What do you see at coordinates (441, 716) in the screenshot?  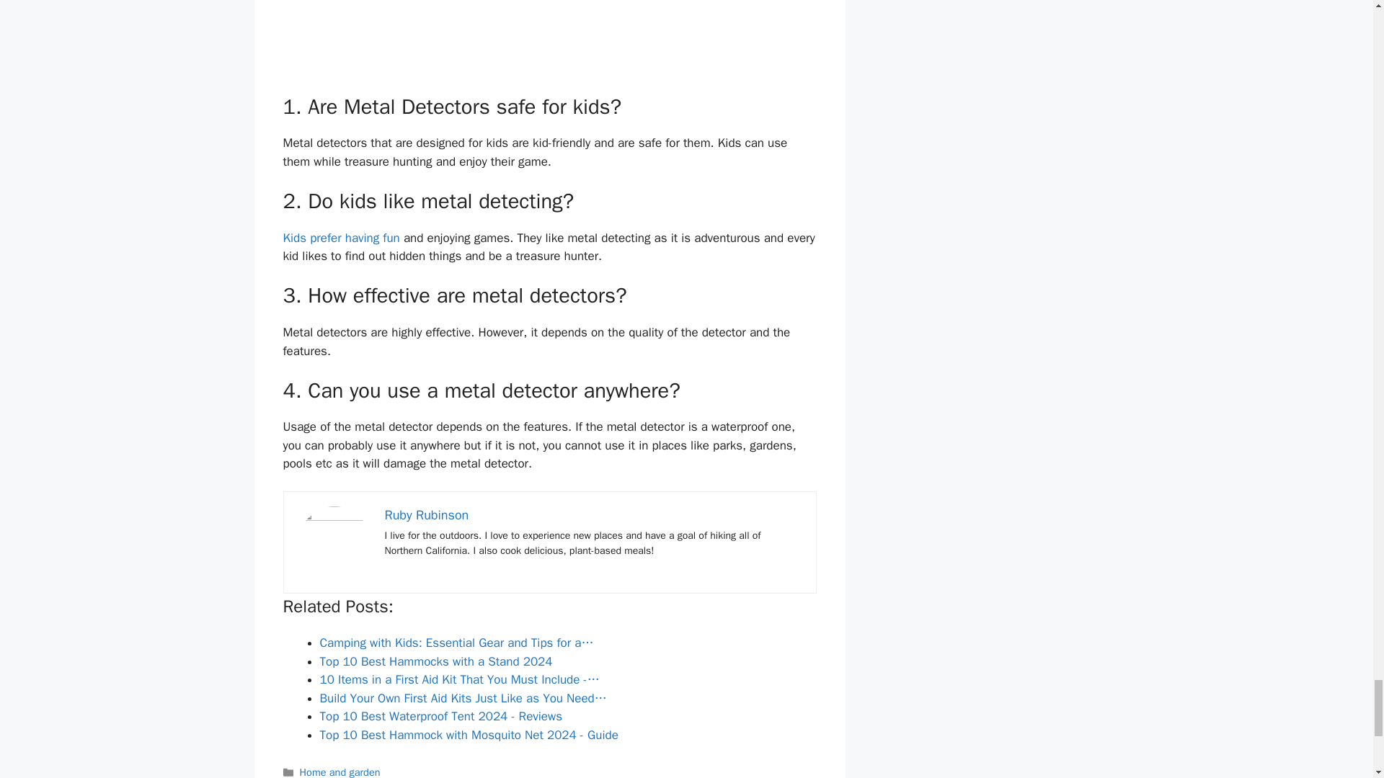 I see `Top 10 Best Waterproof Tent 2024 - Reviews` at bounding box center [441, 716].